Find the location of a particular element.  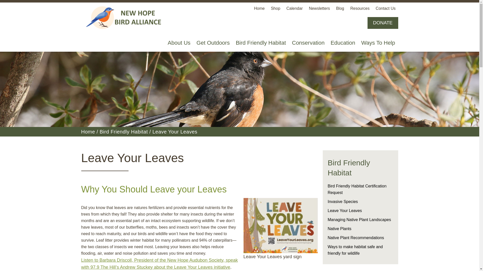

Bird Friendly Habitat is located at coordinates (261, 43).